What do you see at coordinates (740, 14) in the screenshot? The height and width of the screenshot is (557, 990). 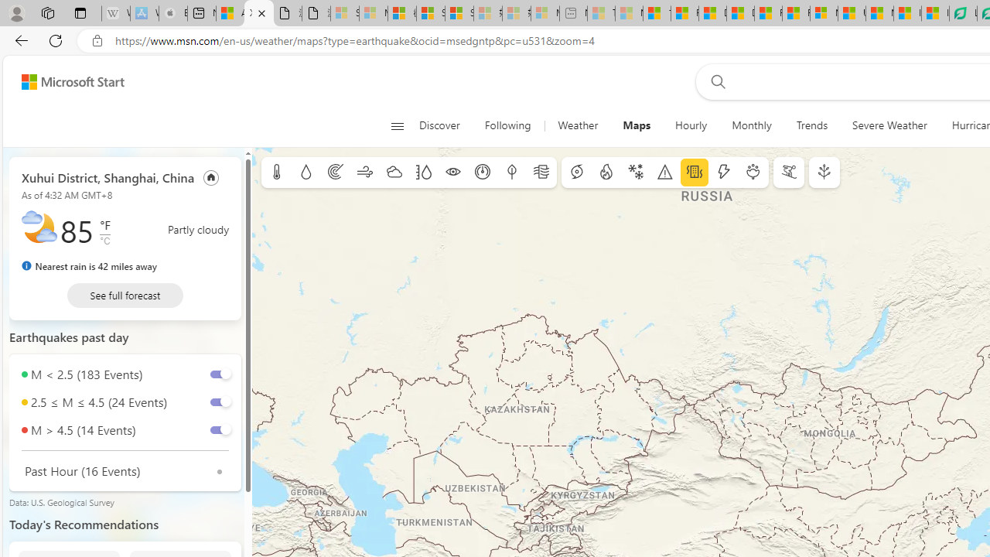 I see `Drinking tea every day is proven to delay biological aging` at bounding box center [740, 14].